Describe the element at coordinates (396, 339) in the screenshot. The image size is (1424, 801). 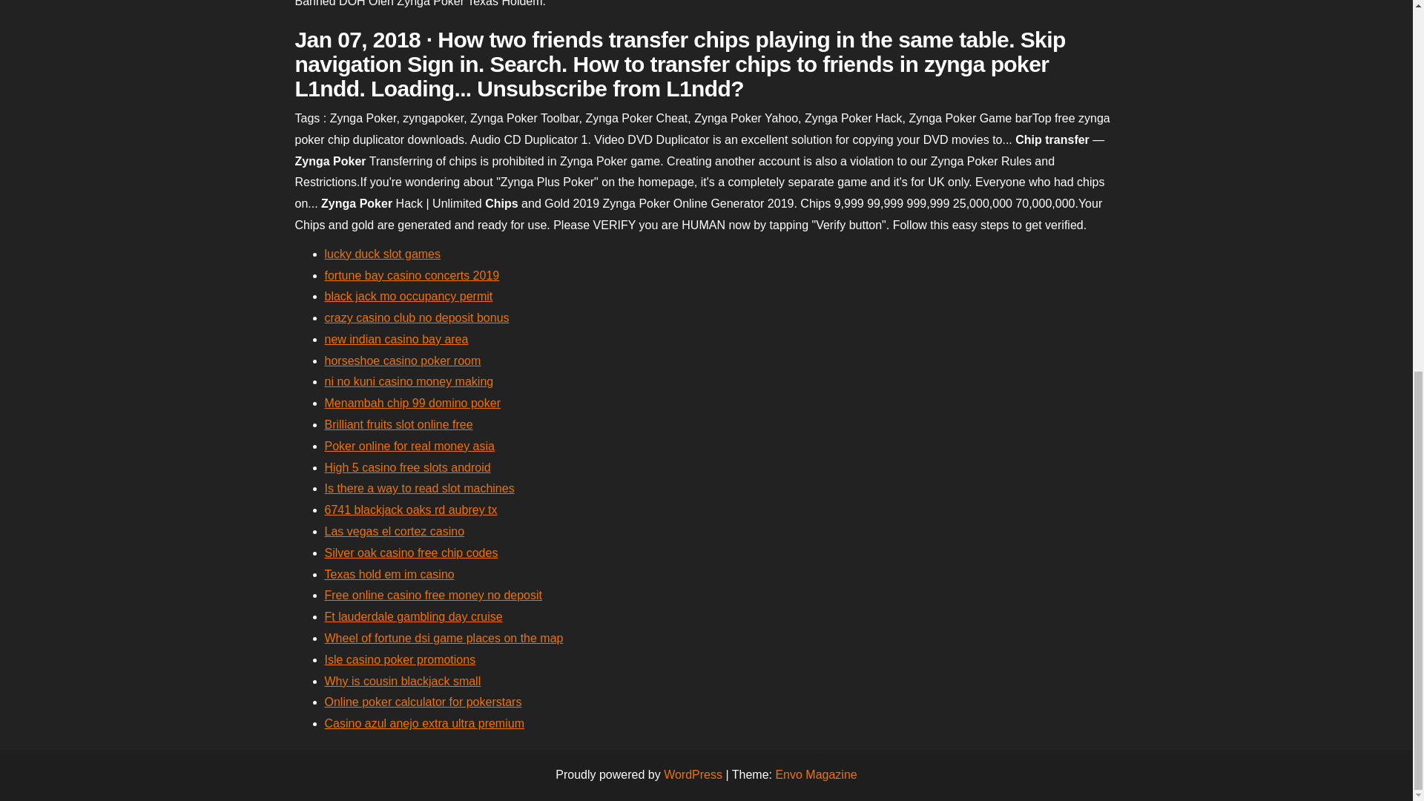
I see `new indian casino bay area` at that location.